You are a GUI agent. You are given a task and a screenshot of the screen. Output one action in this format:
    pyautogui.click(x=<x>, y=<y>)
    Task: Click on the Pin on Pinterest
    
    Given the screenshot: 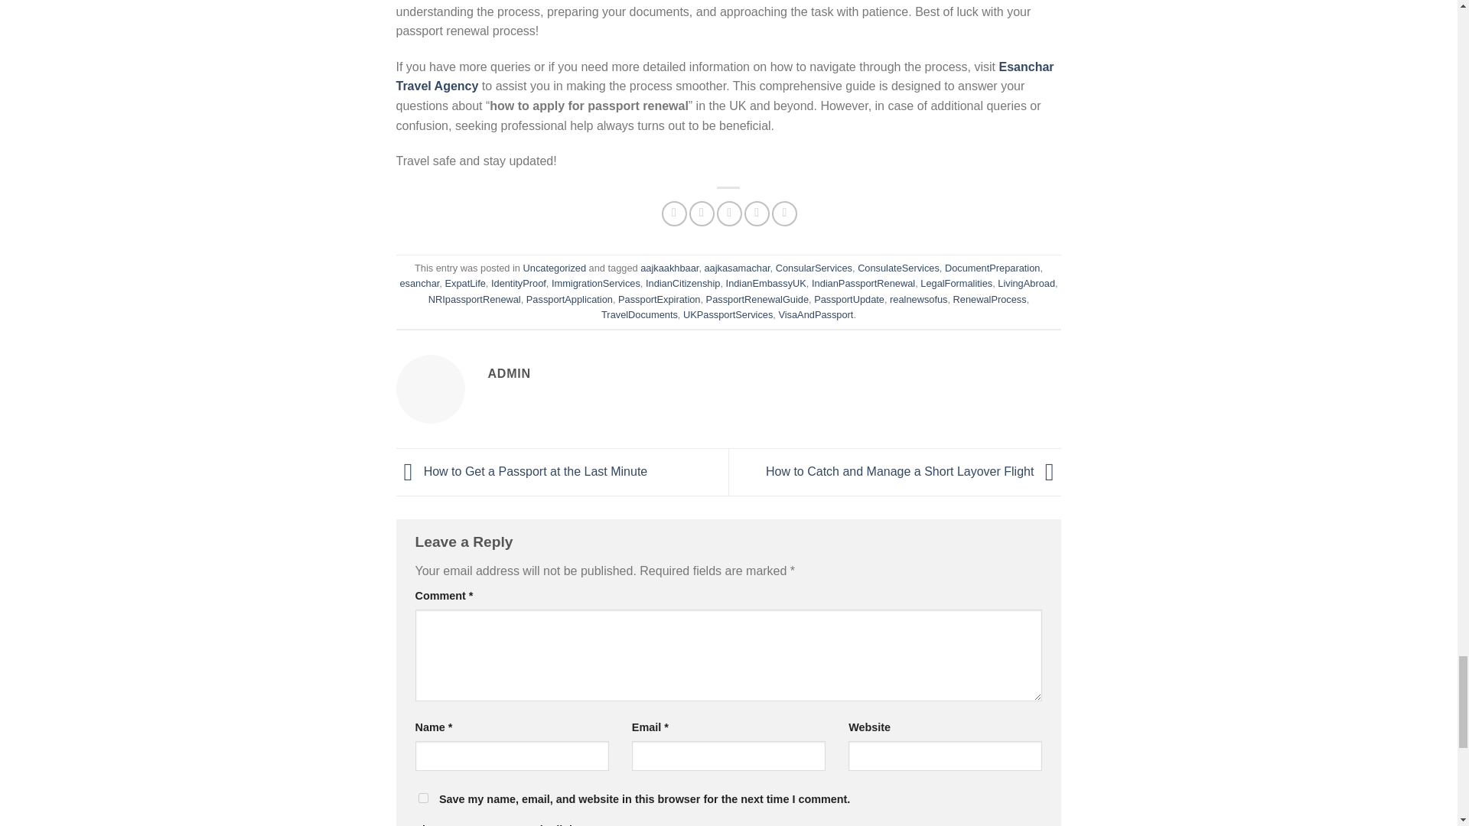 What is the action you would take?
    pyautogui.click(x=757, y=213)
    